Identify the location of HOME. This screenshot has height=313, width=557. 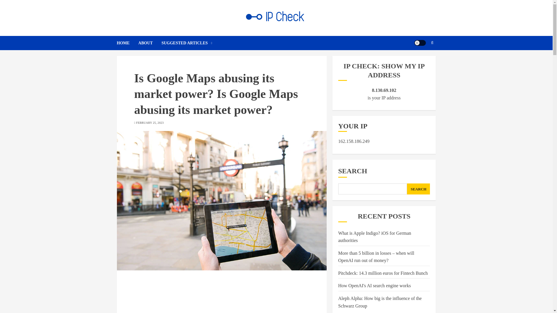
(127, 43).